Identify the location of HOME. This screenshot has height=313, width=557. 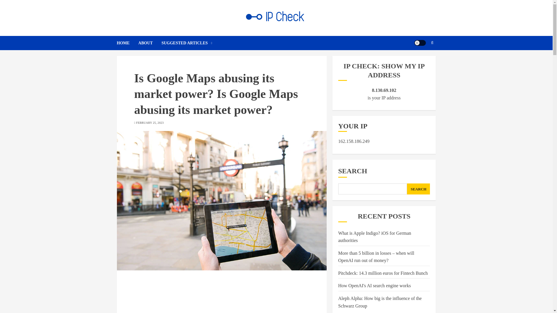
(127, 43).